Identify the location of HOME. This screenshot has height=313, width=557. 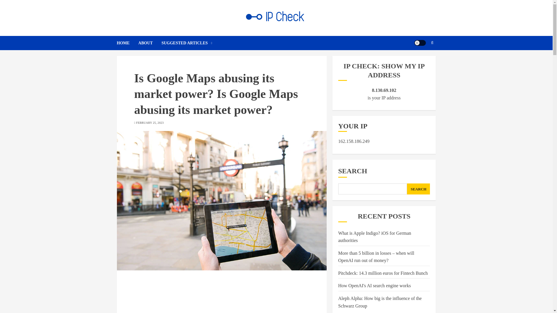
(127, 43).